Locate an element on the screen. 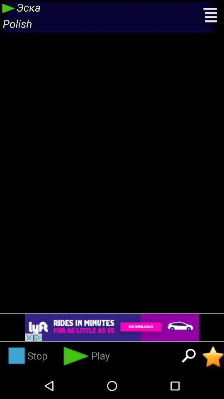 Image resolution: width=224 pixels, height=399 pixels. menu is located at coordinates (211, 16).